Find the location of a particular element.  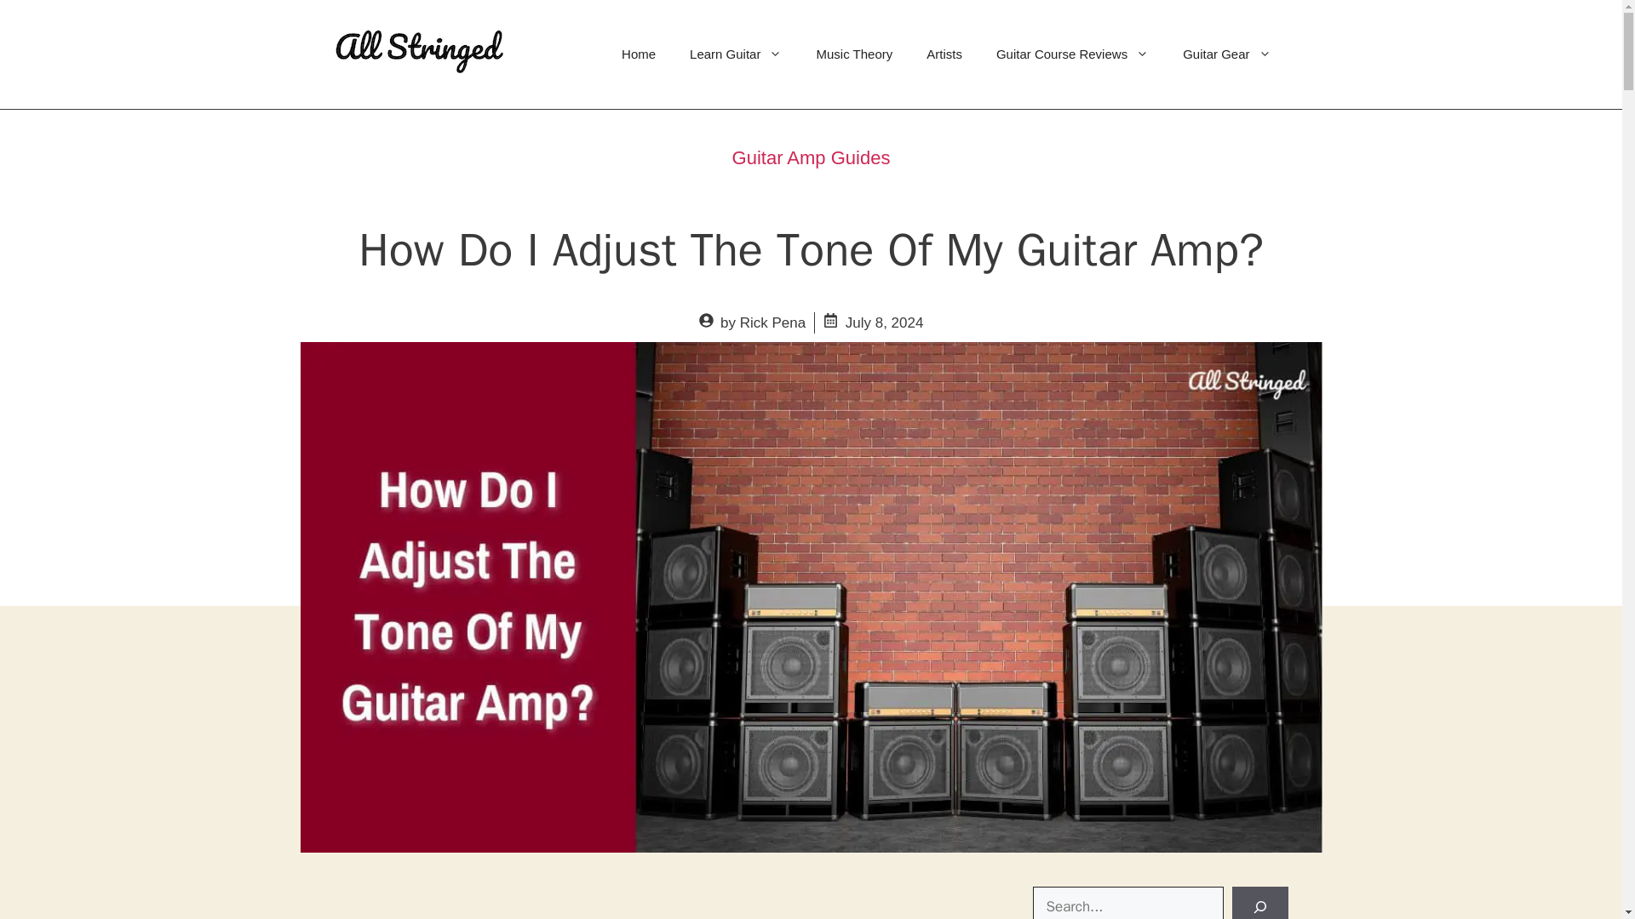

Learn To Play Guitar is located at coordinates (639, 54).